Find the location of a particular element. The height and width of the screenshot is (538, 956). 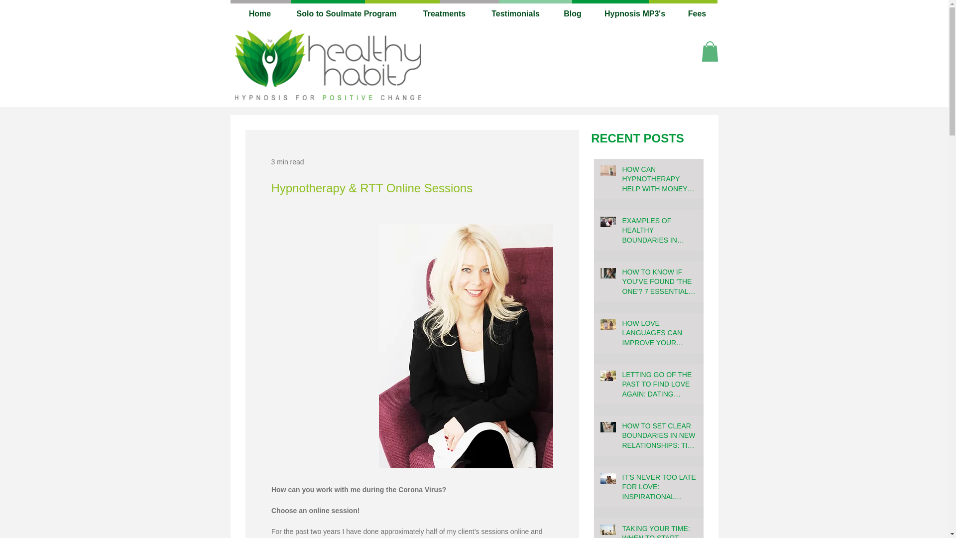

Home is located at coordinates (260, 14).